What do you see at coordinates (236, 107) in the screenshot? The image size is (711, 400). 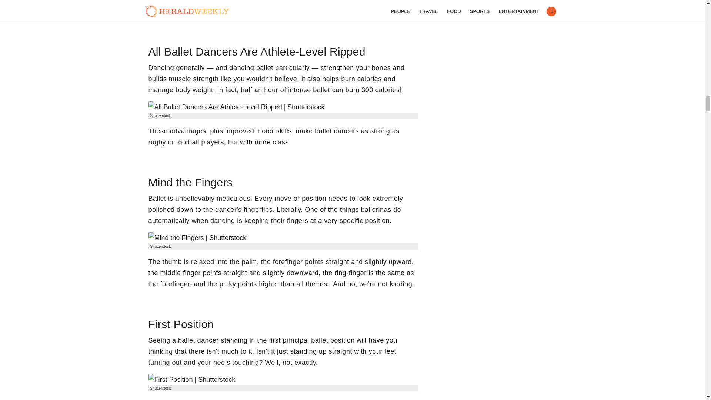 I see `All Ballet Dancers Are Athlete-Level Ripped` at bounding box center [236, 107].